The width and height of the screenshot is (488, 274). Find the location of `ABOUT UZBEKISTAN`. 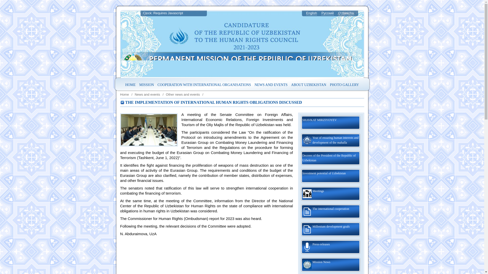

ABOUT UZBEKISTAN is located at coordinates (309, 85).